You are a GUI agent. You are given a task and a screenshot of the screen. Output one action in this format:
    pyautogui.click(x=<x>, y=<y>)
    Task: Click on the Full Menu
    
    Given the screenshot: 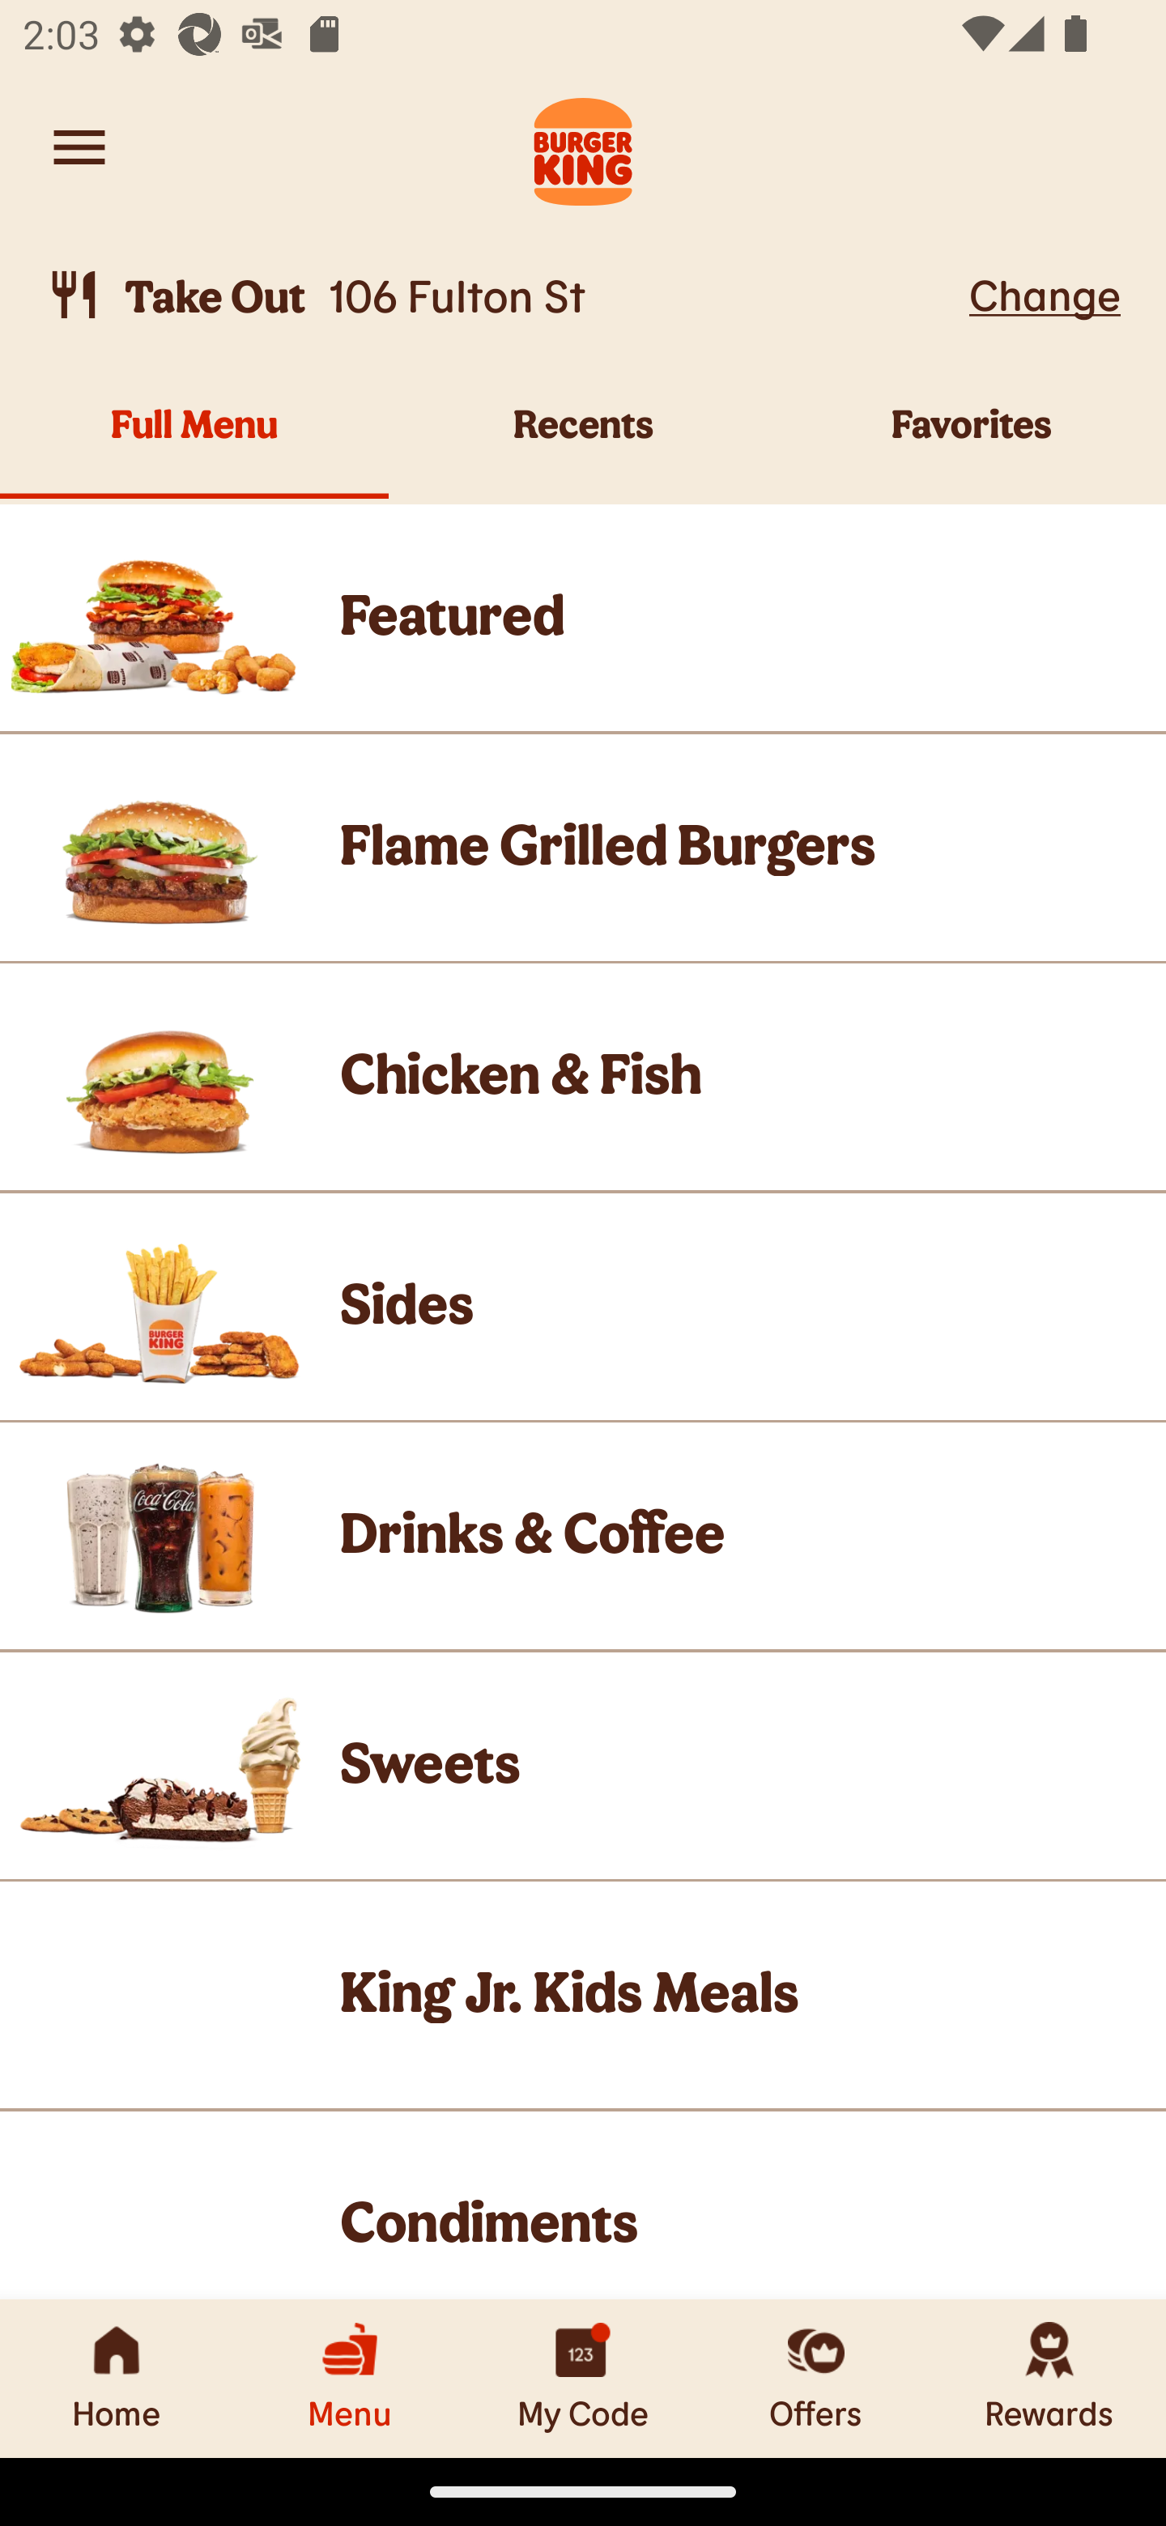 What is the action you would take?
    pyautogui.click(x=194, y=442)
    